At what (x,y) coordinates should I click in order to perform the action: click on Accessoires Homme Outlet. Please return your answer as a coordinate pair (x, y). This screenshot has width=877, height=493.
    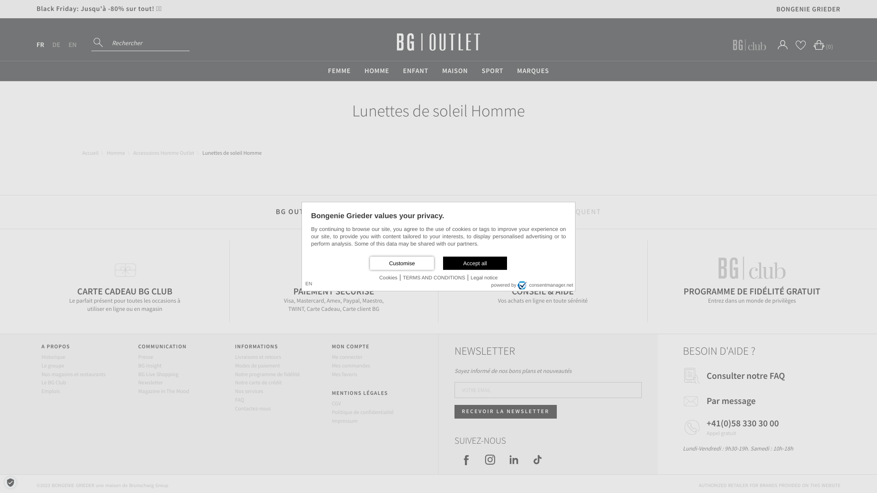
    Looking at the image, I should click on (164, 153).